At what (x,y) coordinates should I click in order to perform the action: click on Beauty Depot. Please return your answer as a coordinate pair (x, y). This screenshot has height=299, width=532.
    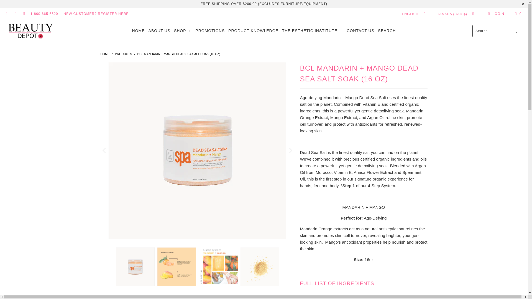
    Looking at the image, I should click on (30, 30).